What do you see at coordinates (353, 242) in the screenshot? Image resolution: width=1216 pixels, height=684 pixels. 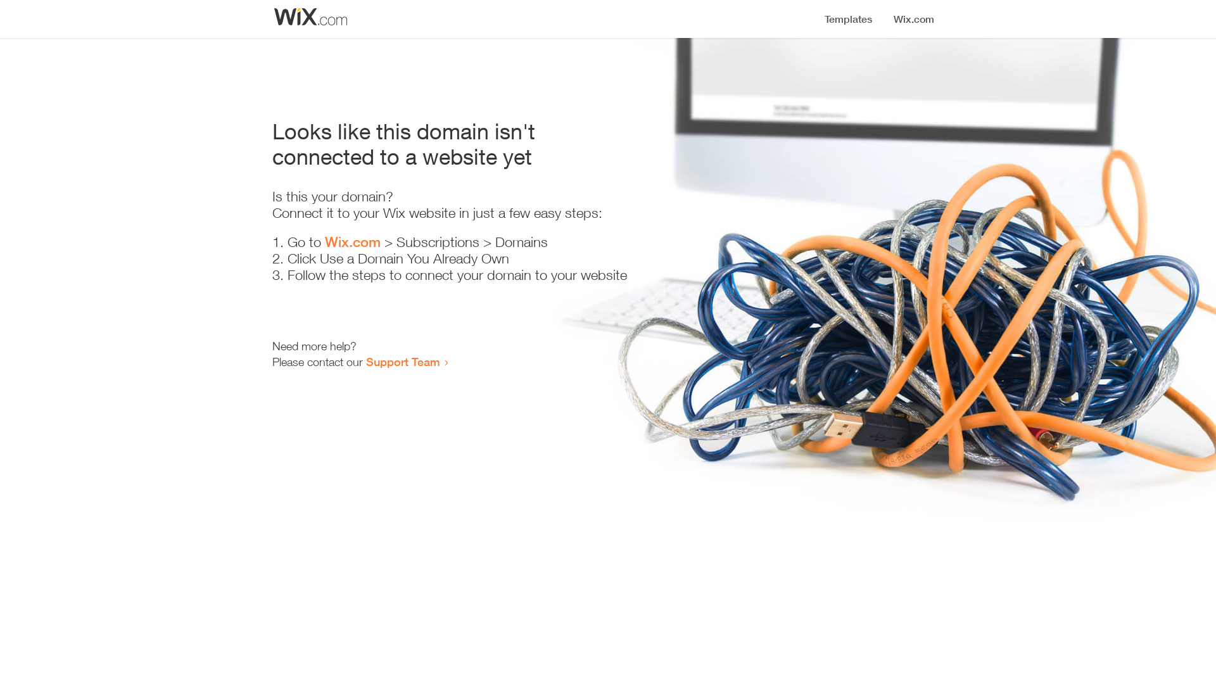 I see `Wix.com` at bounding box center [353, 242].